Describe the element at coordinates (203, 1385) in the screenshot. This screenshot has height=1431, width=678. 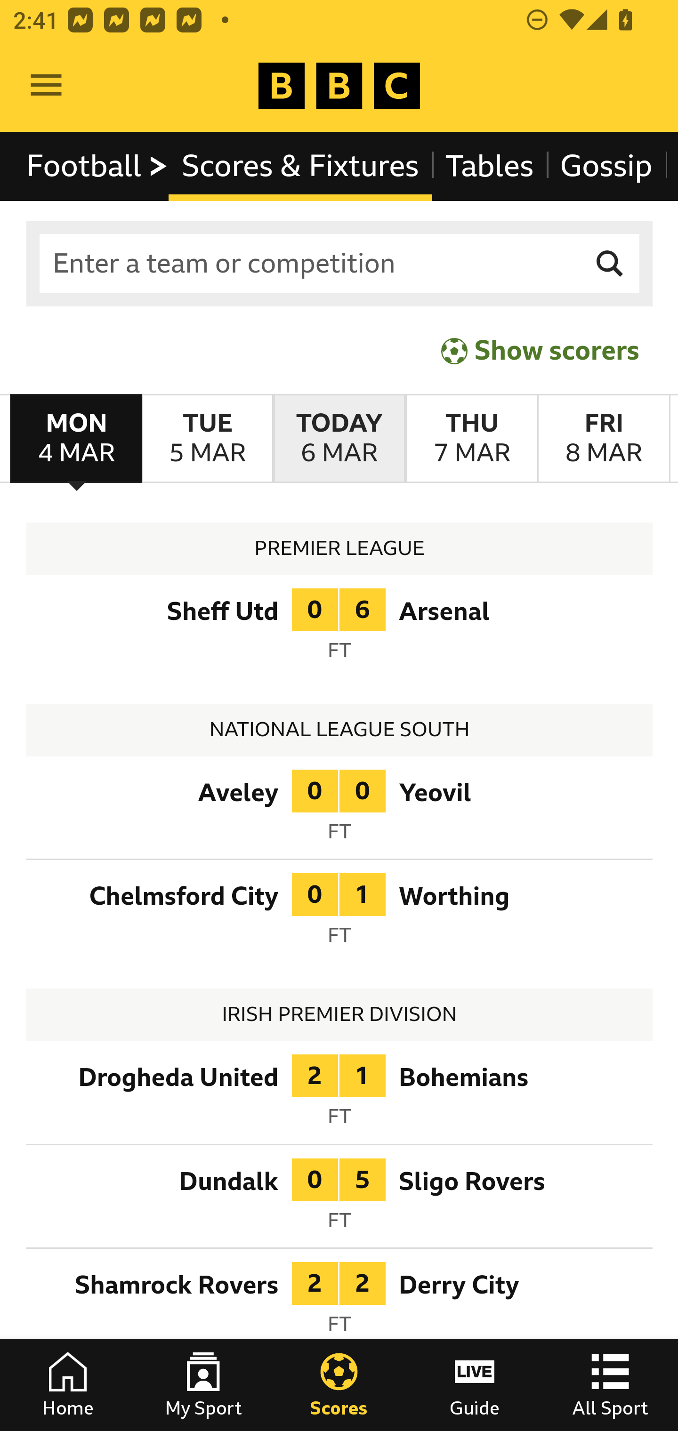
I see `My Sport` at that location.